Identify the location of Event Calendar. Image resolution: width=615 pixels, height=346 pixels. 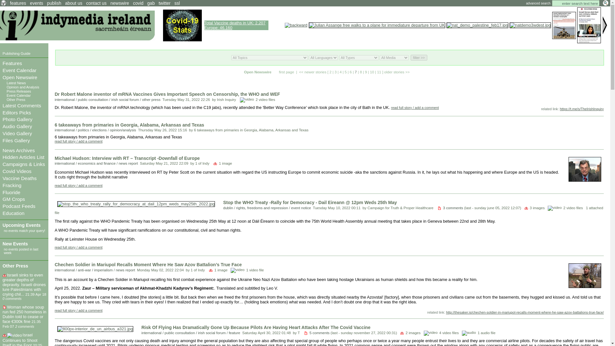
(19, 95).